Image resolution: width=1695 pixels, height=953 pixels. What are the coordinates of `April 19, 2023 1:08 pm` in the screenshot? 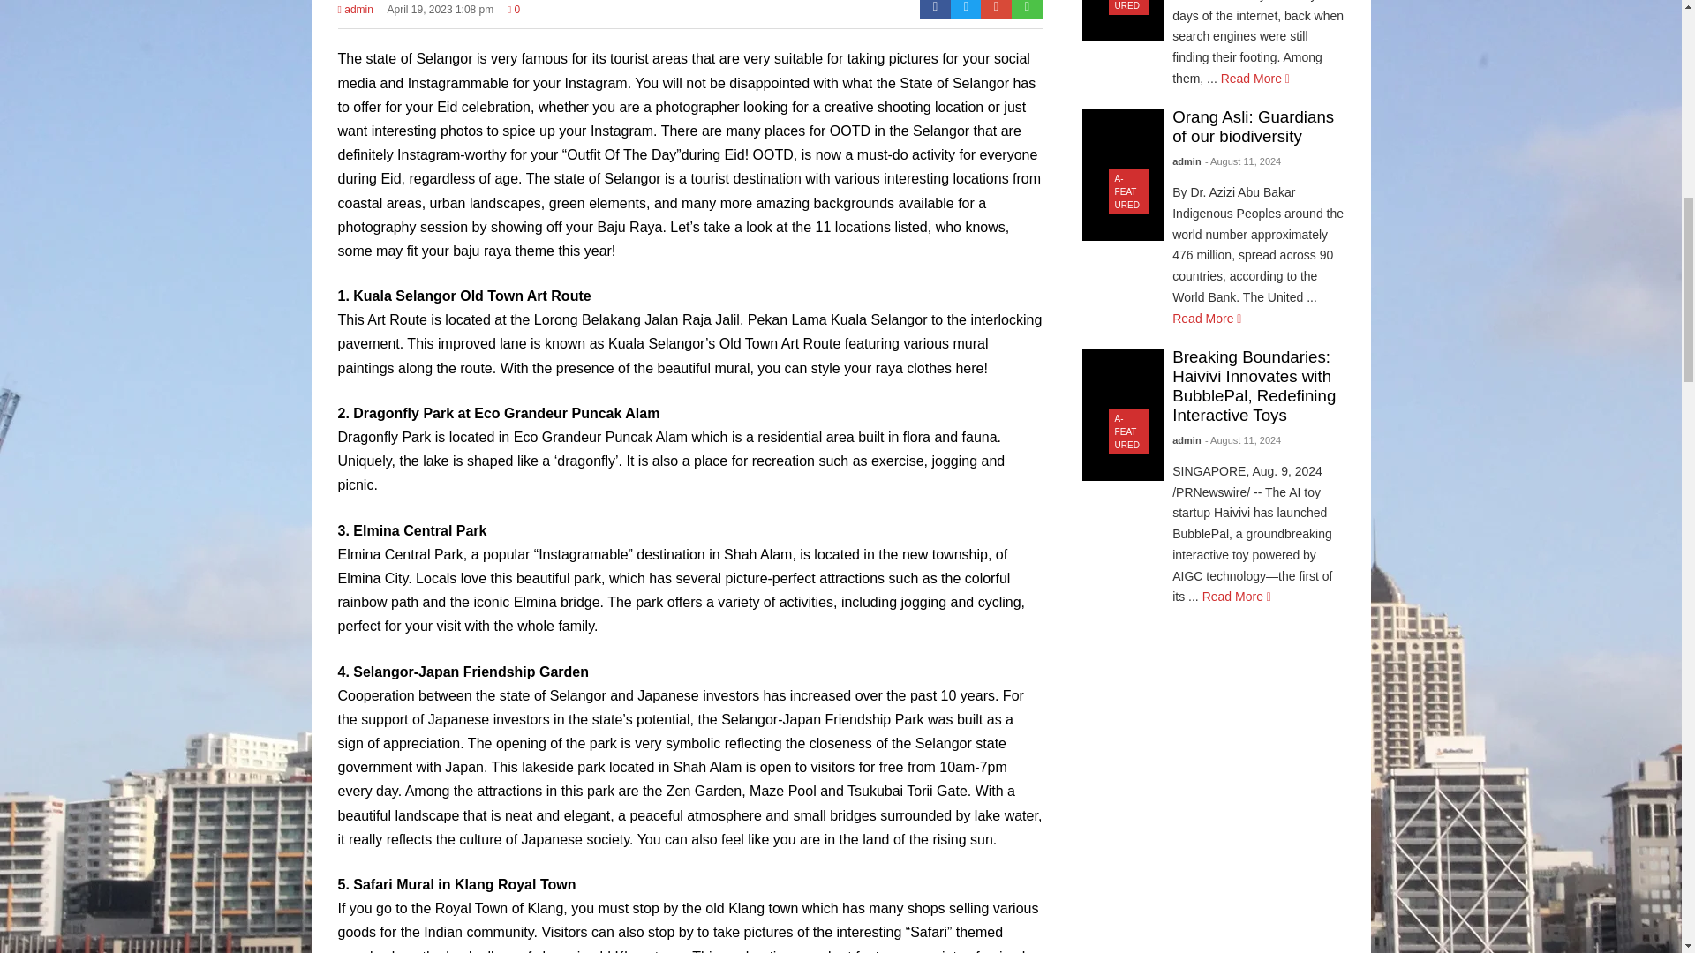 It's located at (441, 15).